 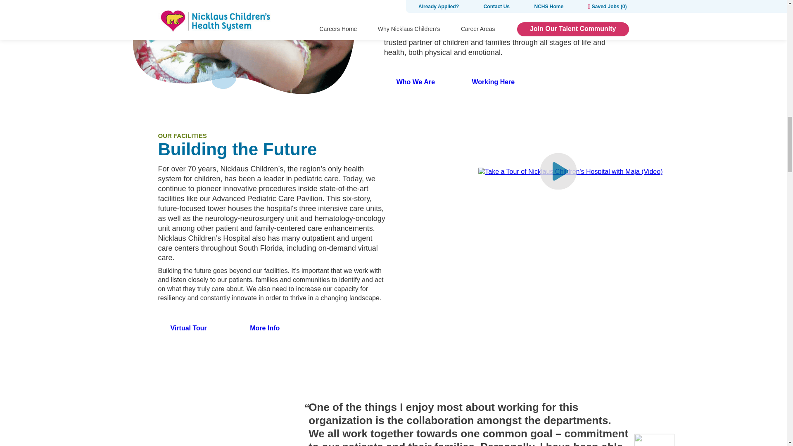 I want to click on Virtual Tour, so click(x=188, y=328).